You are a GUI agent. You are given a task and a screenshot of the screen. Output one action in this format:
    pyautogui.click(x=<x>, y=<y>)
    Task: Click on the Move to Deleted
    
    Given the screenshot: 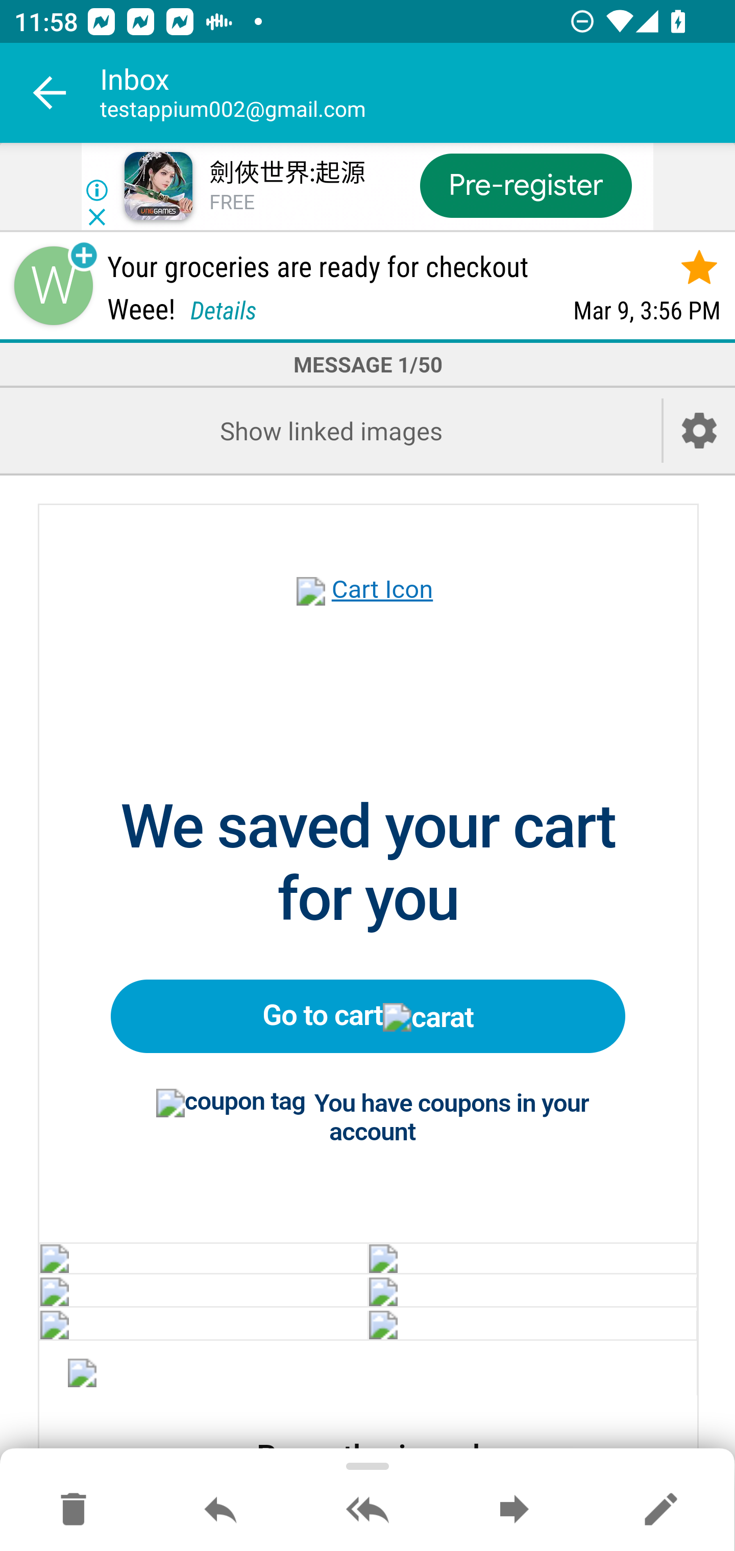 What is the action you would take?
    pyautogui.click(x=73, y=1510)
    